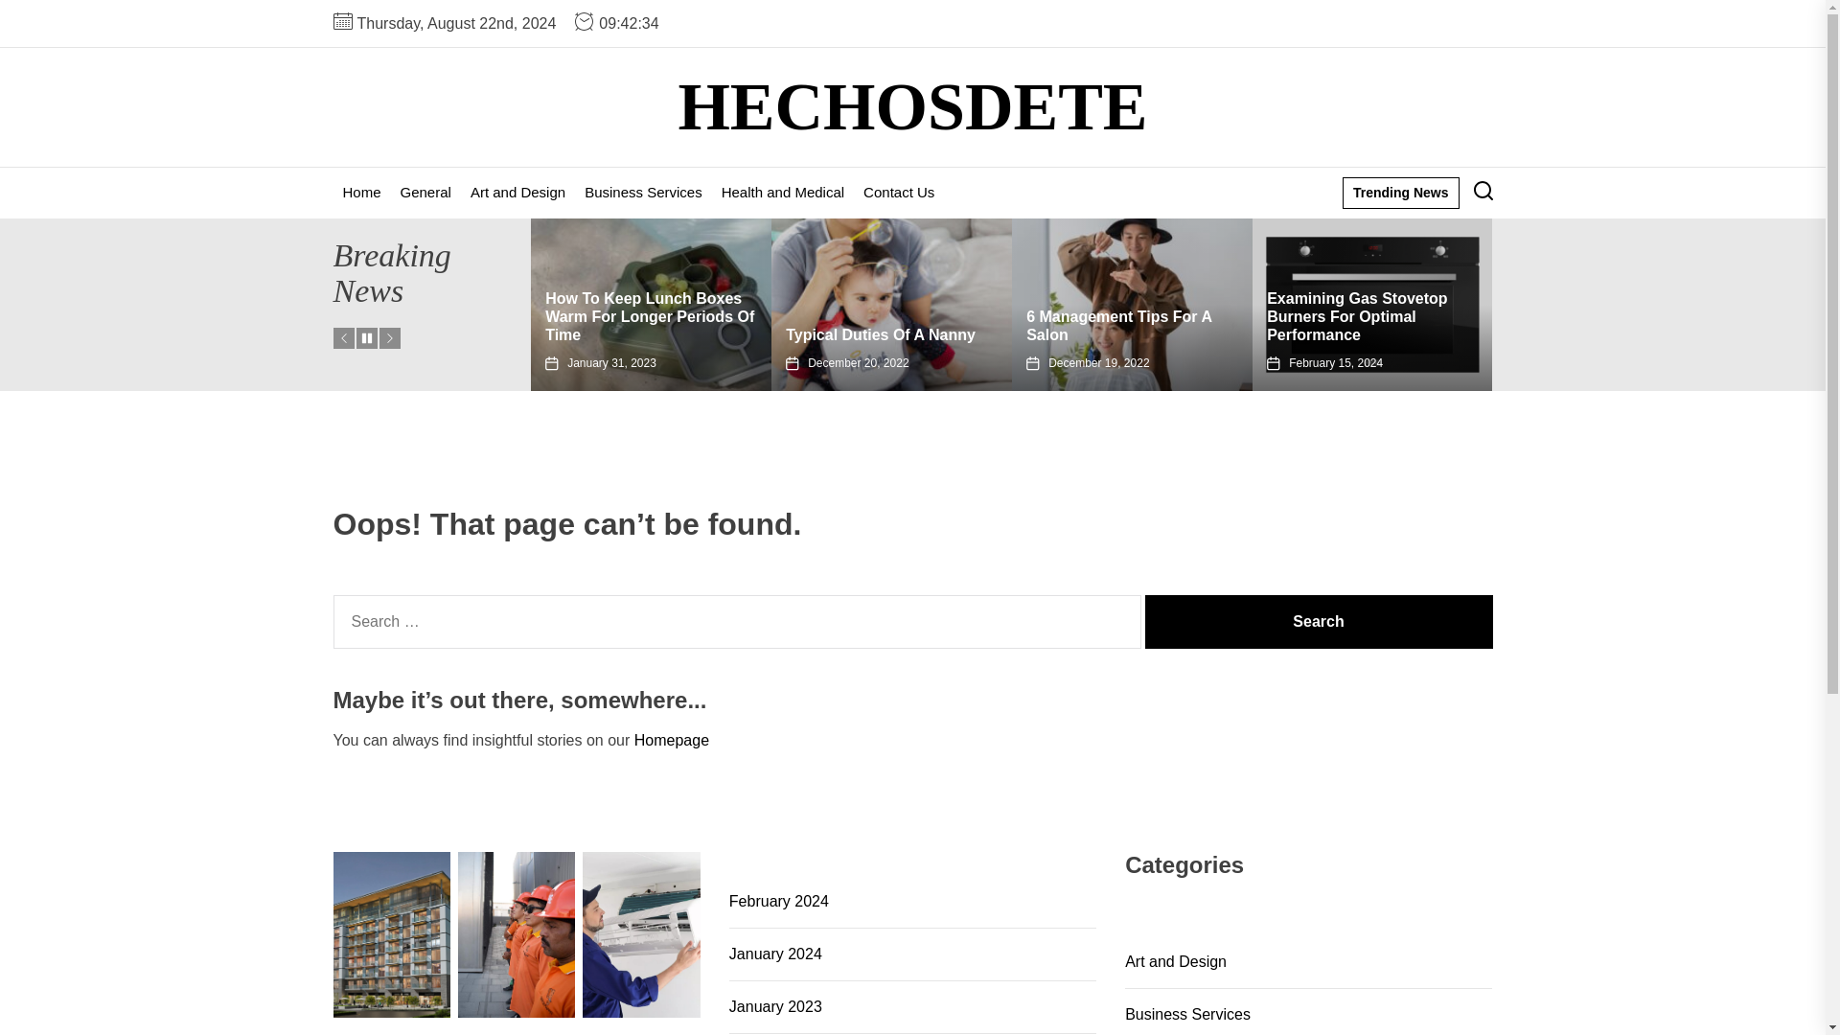 This screenshot has width=1840, height=1035. Describe the element at coordinates (361, 192) in the screenshot. I see `Home` at that location.